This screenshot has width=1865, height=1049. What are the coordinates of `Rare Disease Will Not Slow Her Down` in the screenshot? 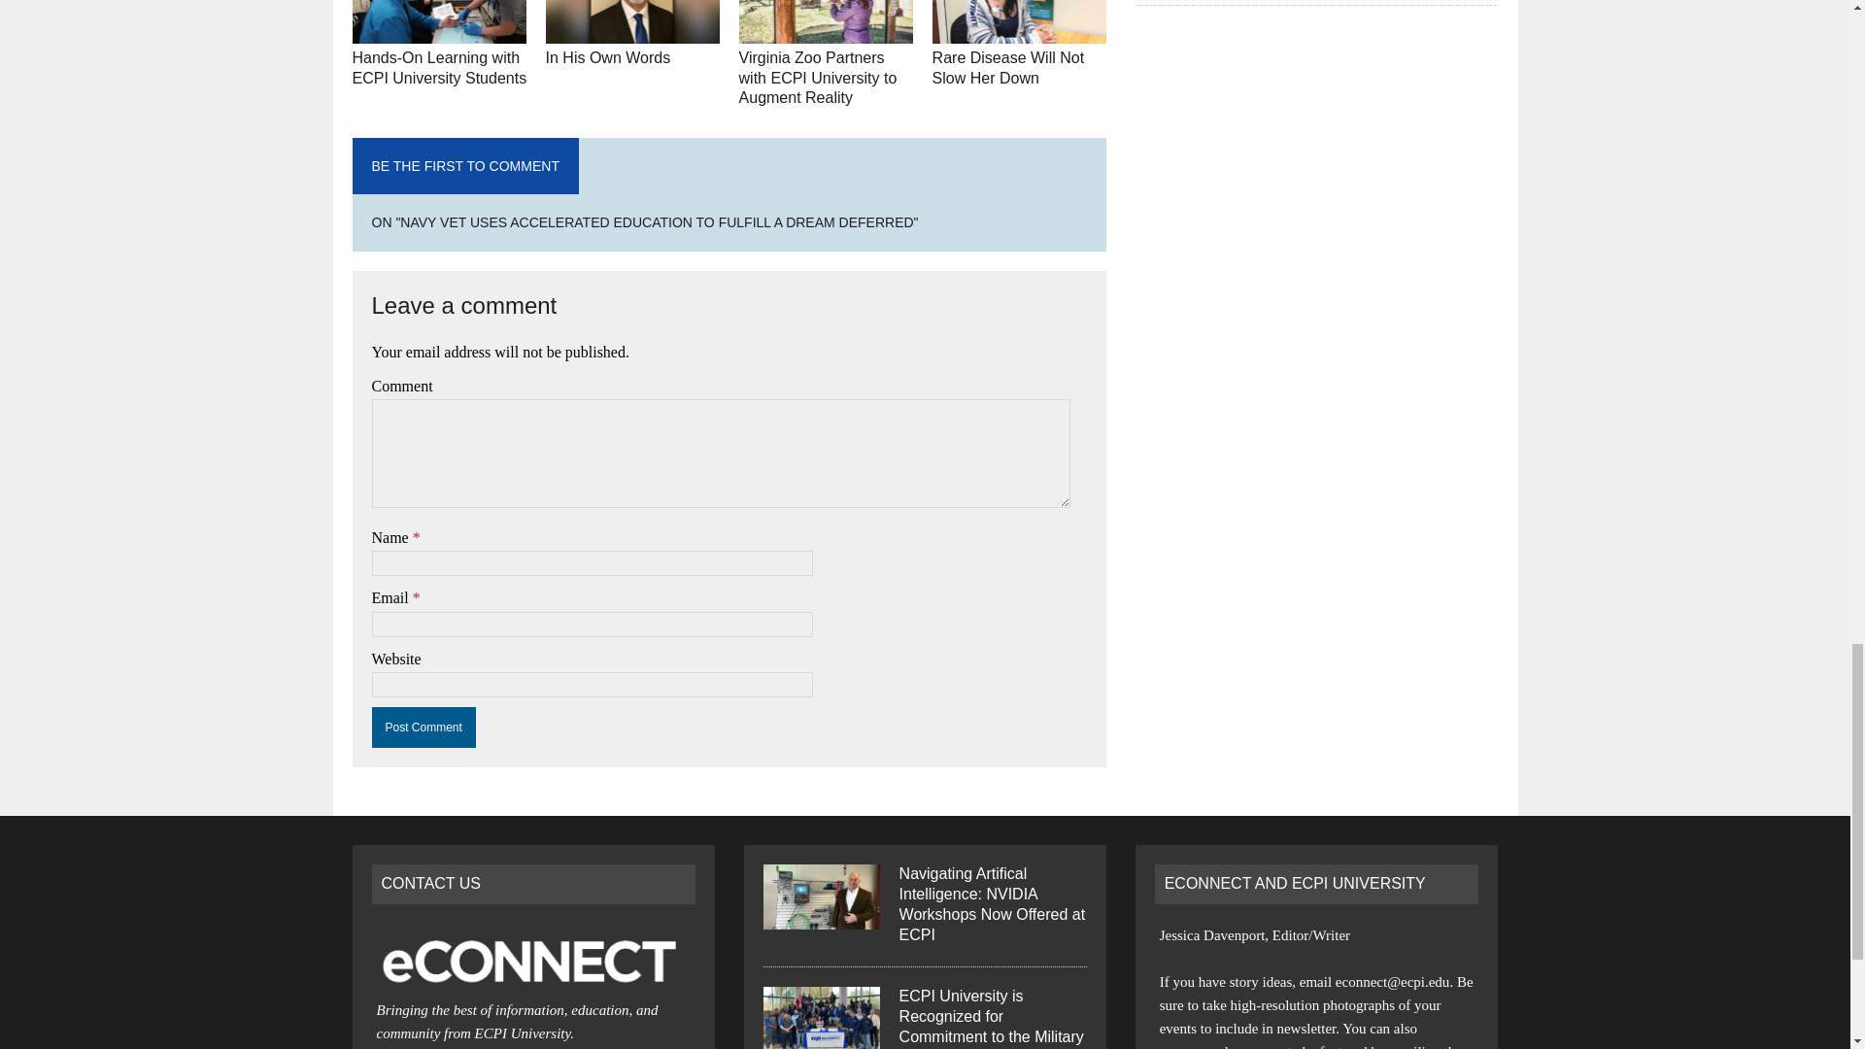 It's located at (1008, 67).